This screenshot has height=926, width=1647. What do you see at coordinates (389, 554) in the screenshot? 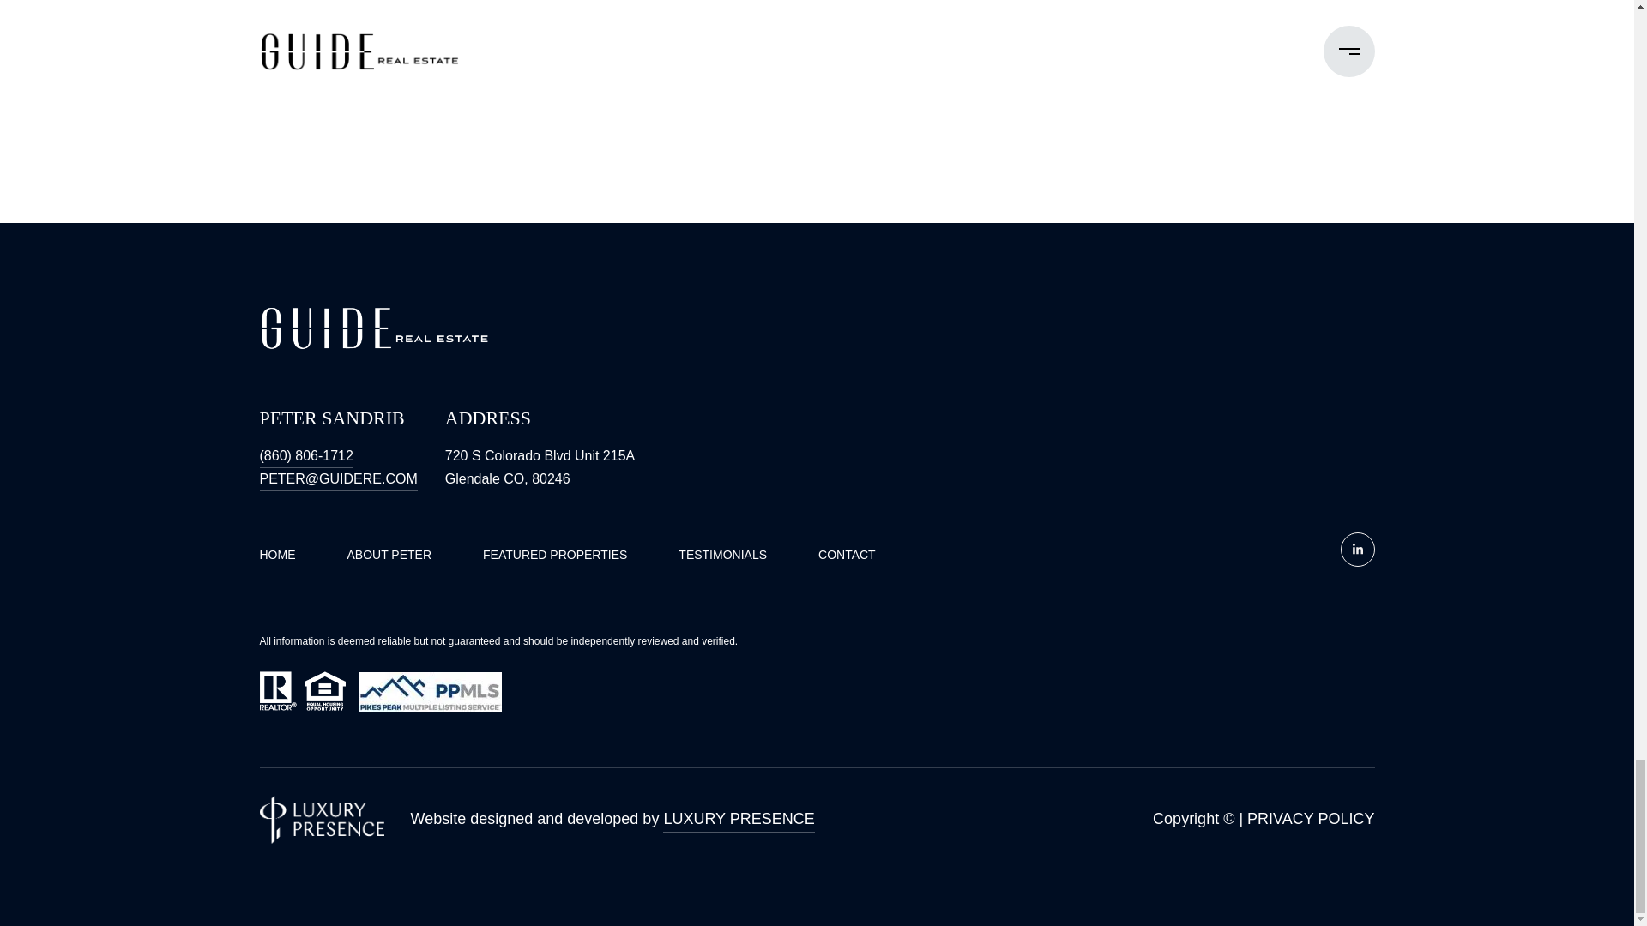
I see `ABOUT PETER` at bounding box center [389, 554].